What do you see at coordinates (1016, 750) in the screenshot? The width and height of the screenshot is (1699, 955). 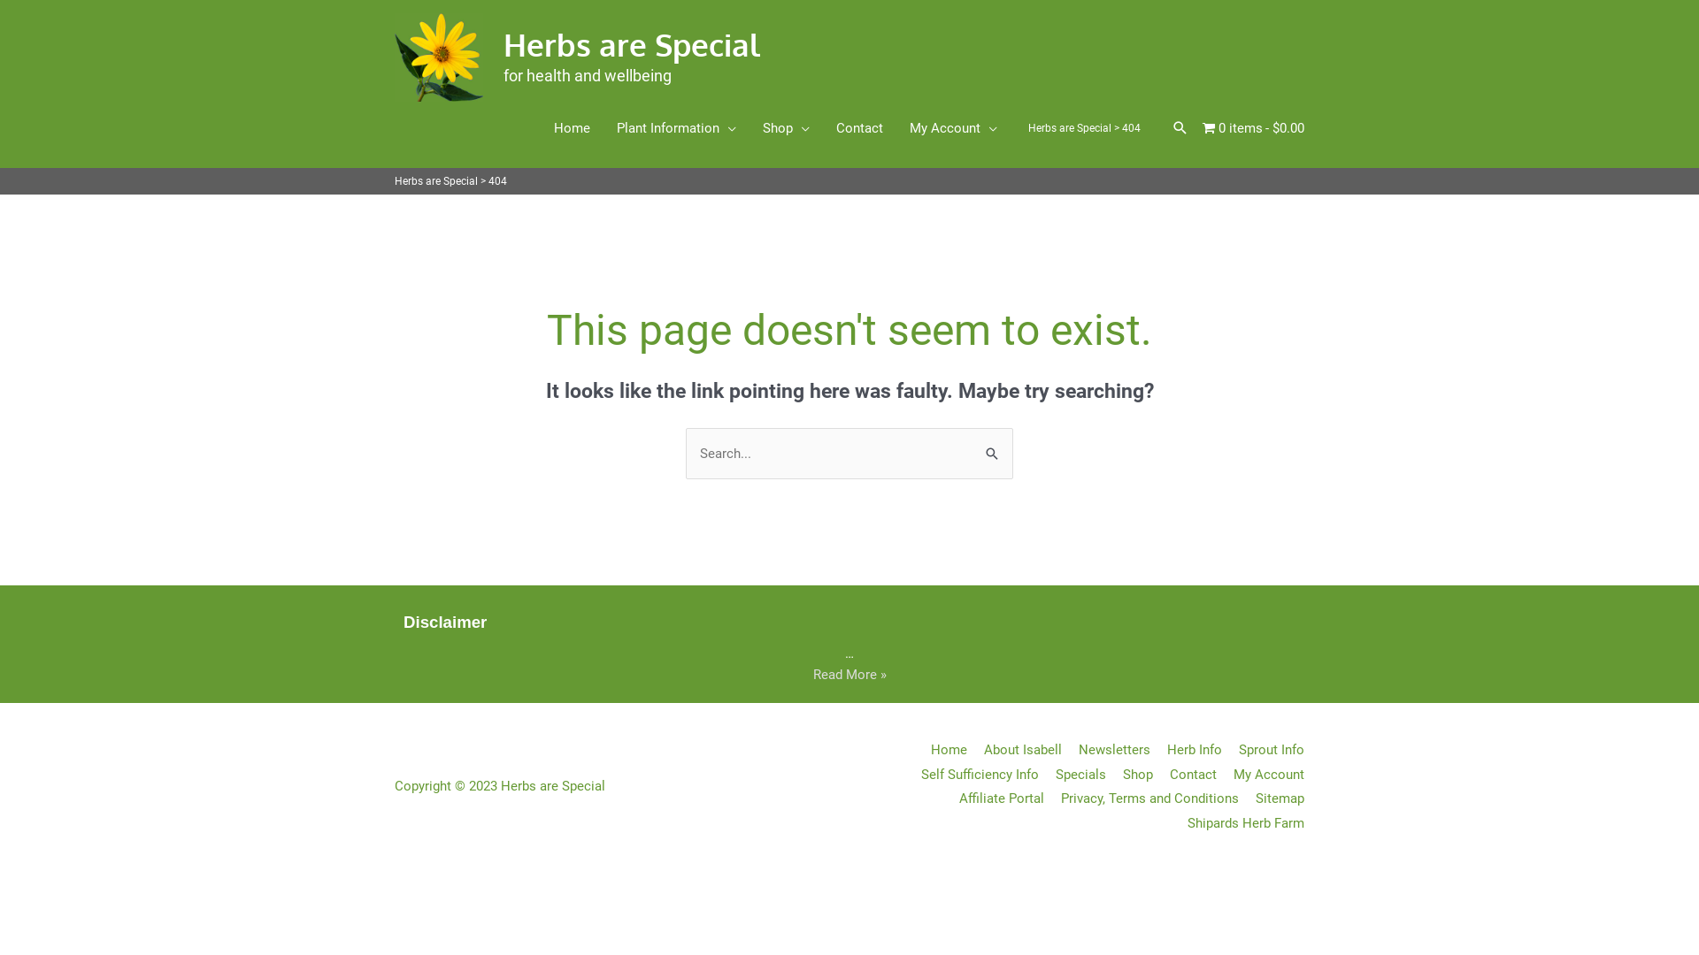 I see `About Isabell` at bounding box center [1016, 750].